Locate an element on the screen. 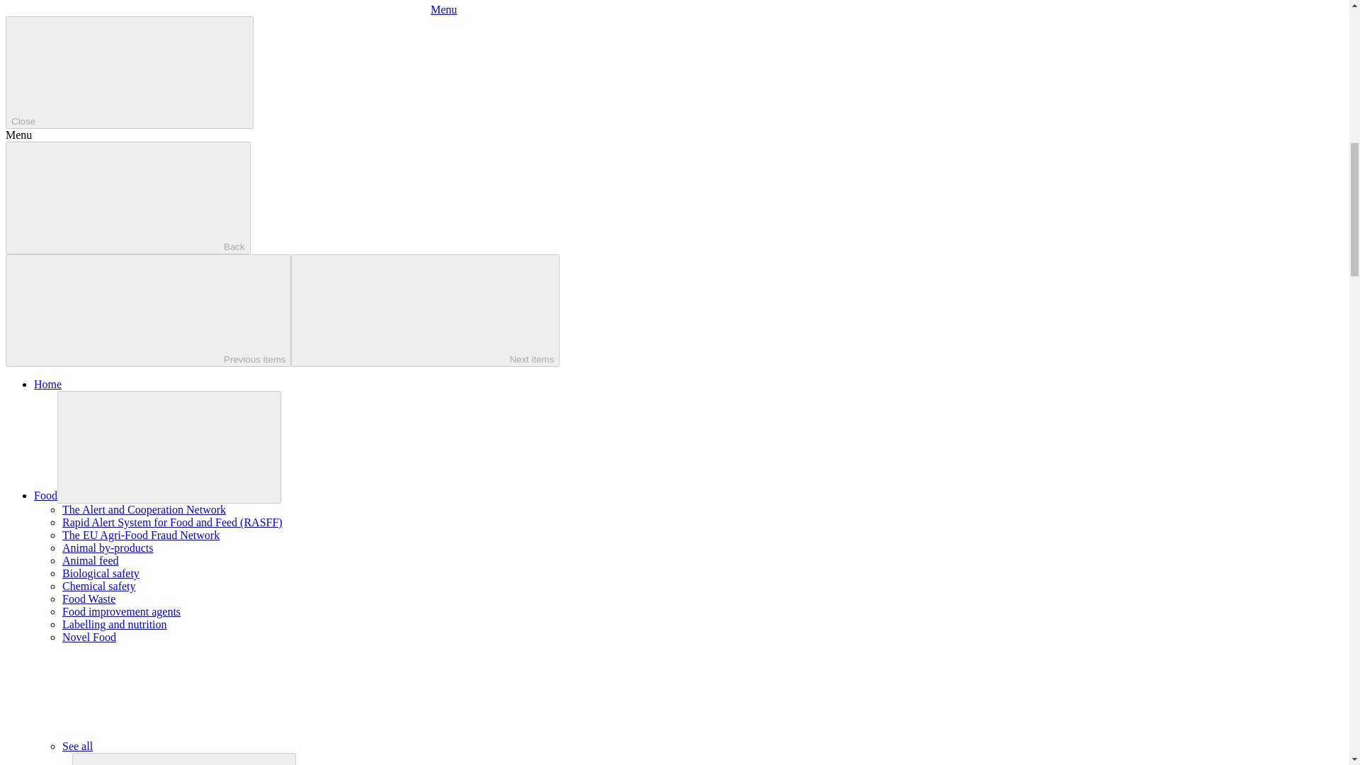 The width and height of the screenshot is (1360, 765). Food Waste is located at coordinates (89, 599).